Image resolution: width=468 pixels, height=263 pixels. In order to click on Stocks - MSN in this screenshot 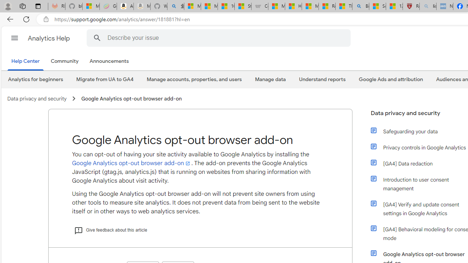, I will do `click(243, 7)`.